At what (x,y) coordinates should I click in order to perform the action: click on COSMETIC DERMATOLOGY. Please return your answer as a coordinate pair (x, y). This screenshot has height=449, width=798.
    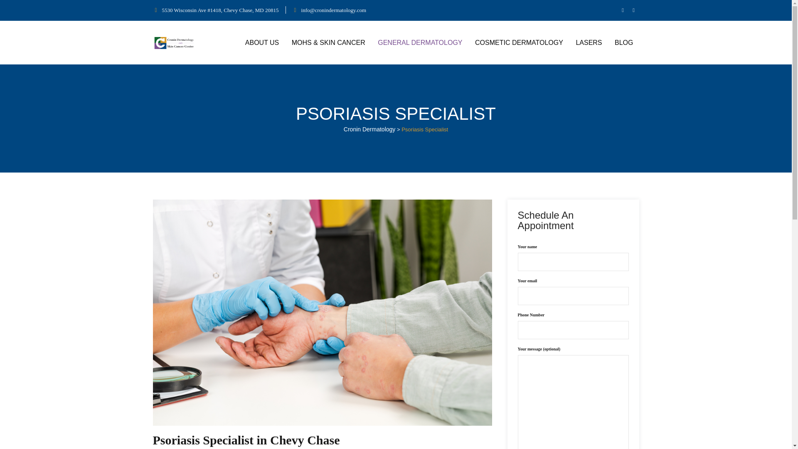
    Looking at the image, I should click on (519, 42).